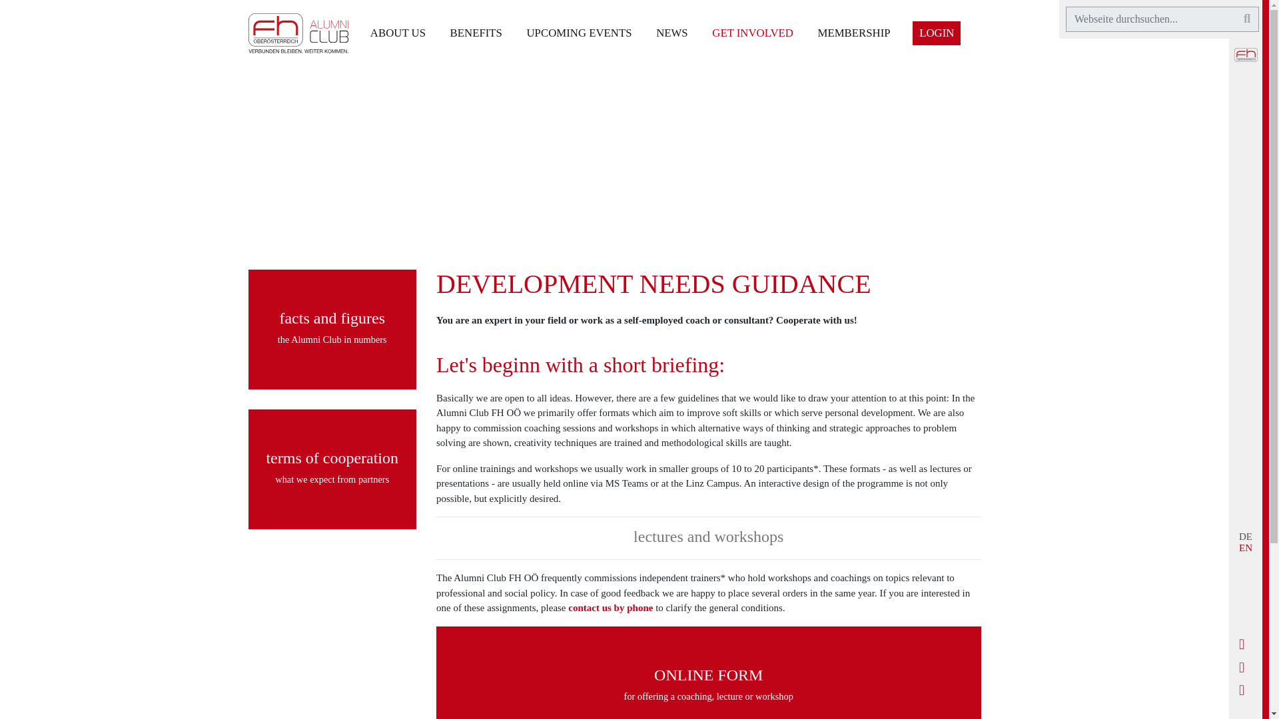  What do you see at coordinates (854, 32) in the screenshot?
I see `MEMBERSHIP` at bounding box center [854, 32].